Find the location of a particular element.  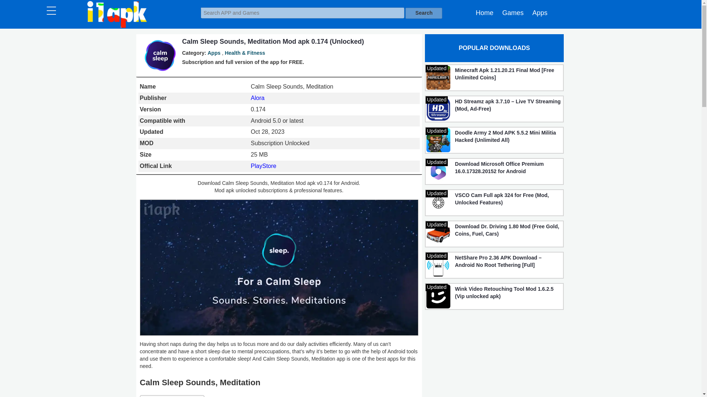

Home is located at coordinates (485, 12).